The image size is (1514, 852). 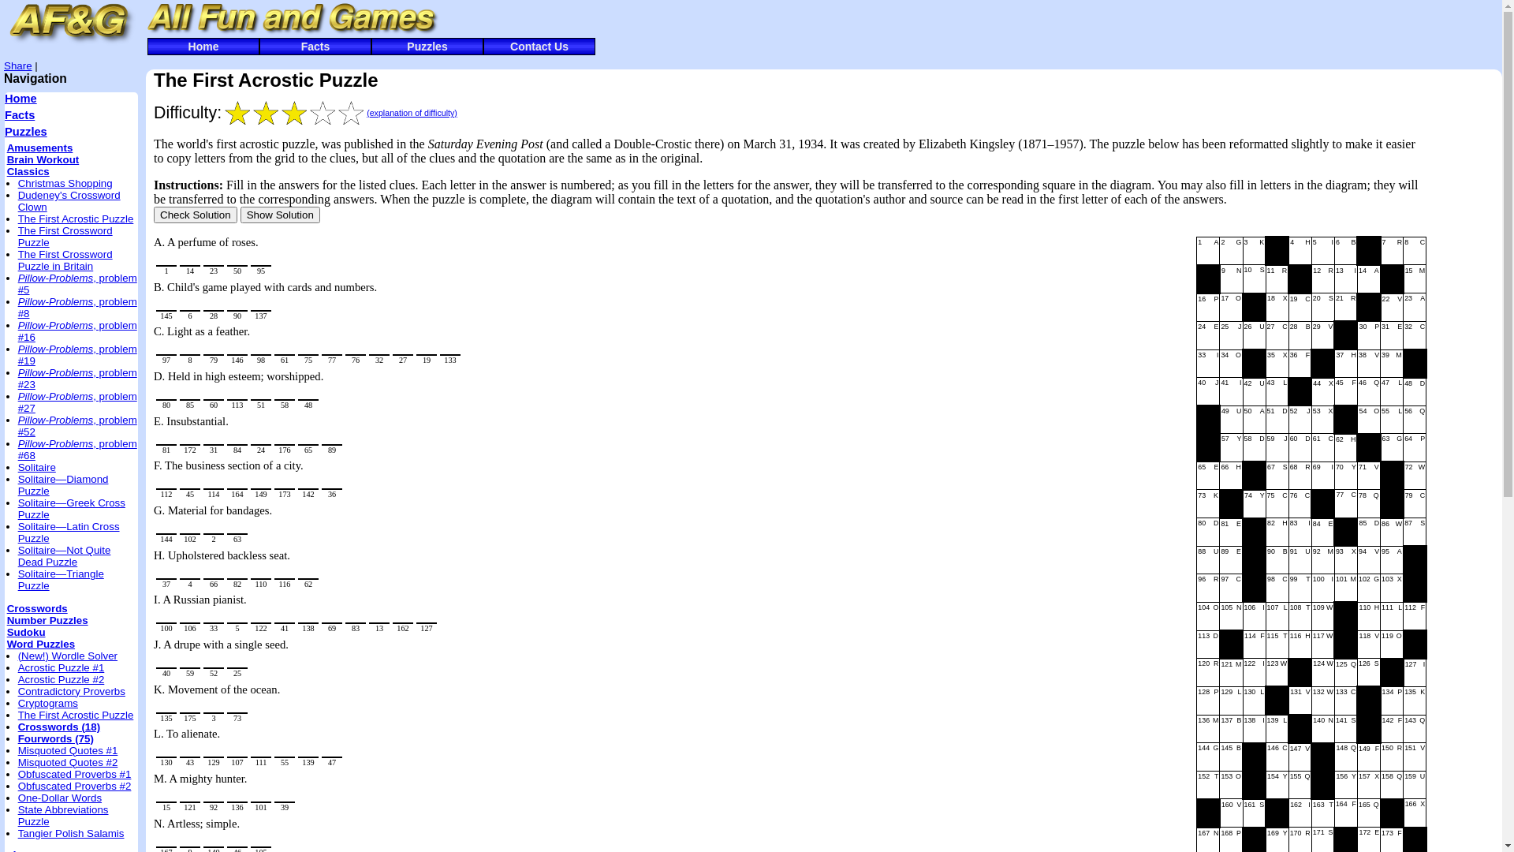 What do you see at coordinates (28, 172) in the screenshot?
I see `Classics` at bounding box center [28, 172].